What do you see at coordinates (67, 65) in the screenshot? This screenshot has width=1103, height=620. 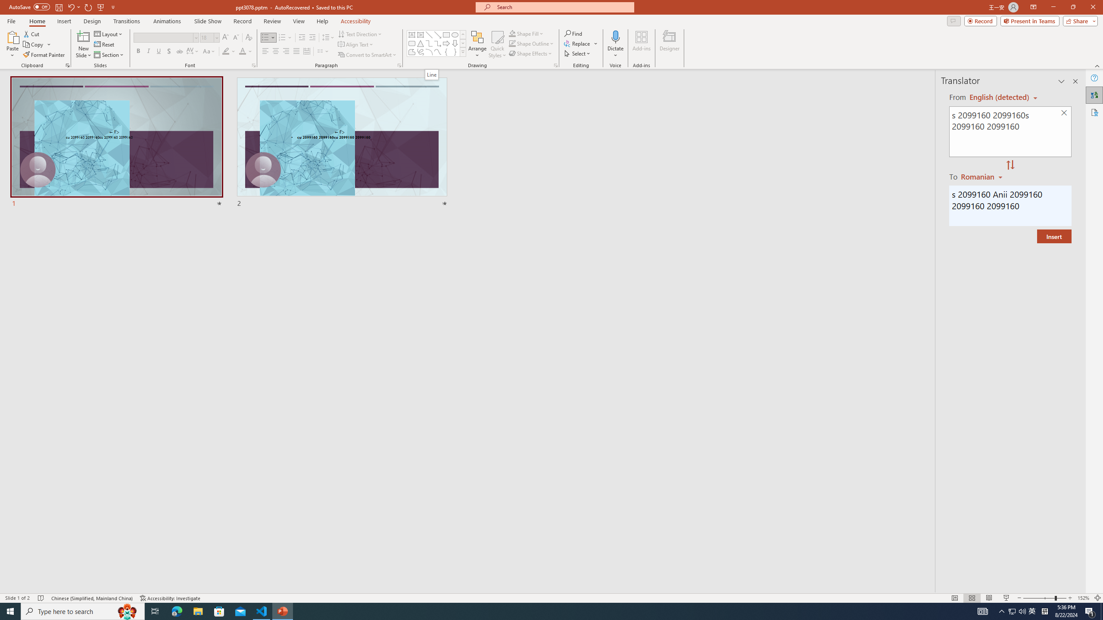 I see `Office Clipboard...` at bounding box center [67, 65].